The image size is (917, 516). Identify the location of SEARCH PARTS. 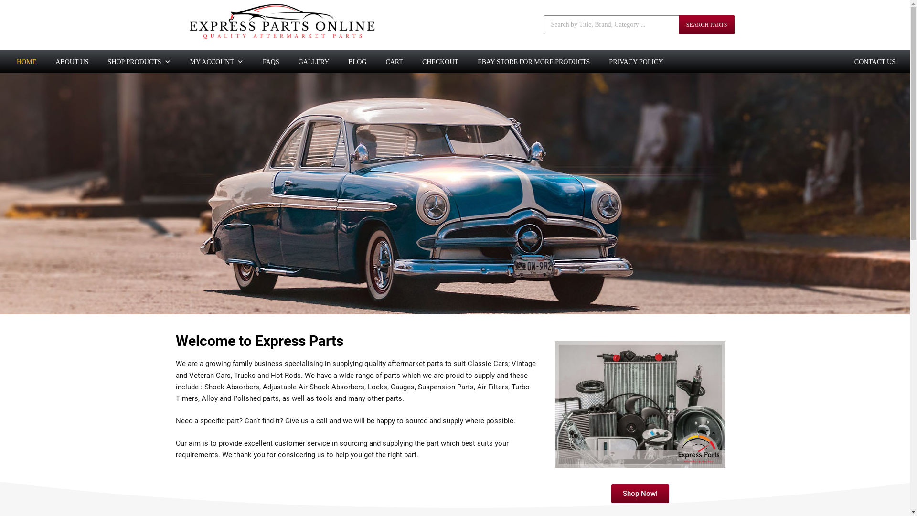
(707, 25).